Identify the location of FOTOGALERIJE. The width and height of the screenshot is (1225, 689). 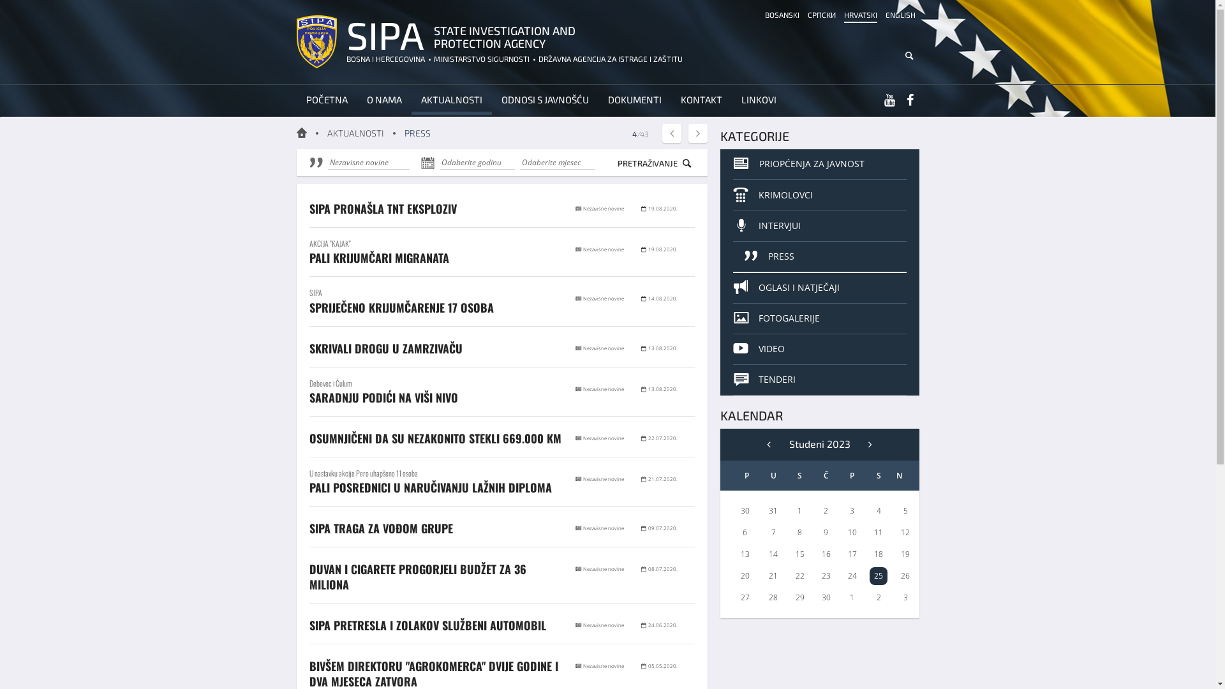
(819, 319).